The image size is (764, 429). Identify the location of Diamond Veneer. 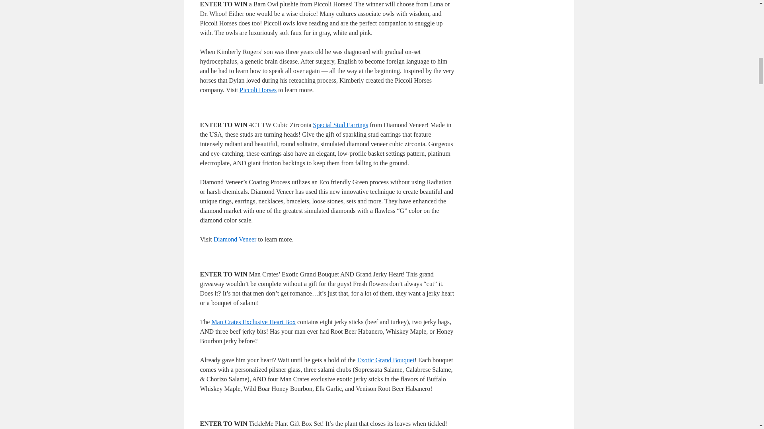
(235, 239).